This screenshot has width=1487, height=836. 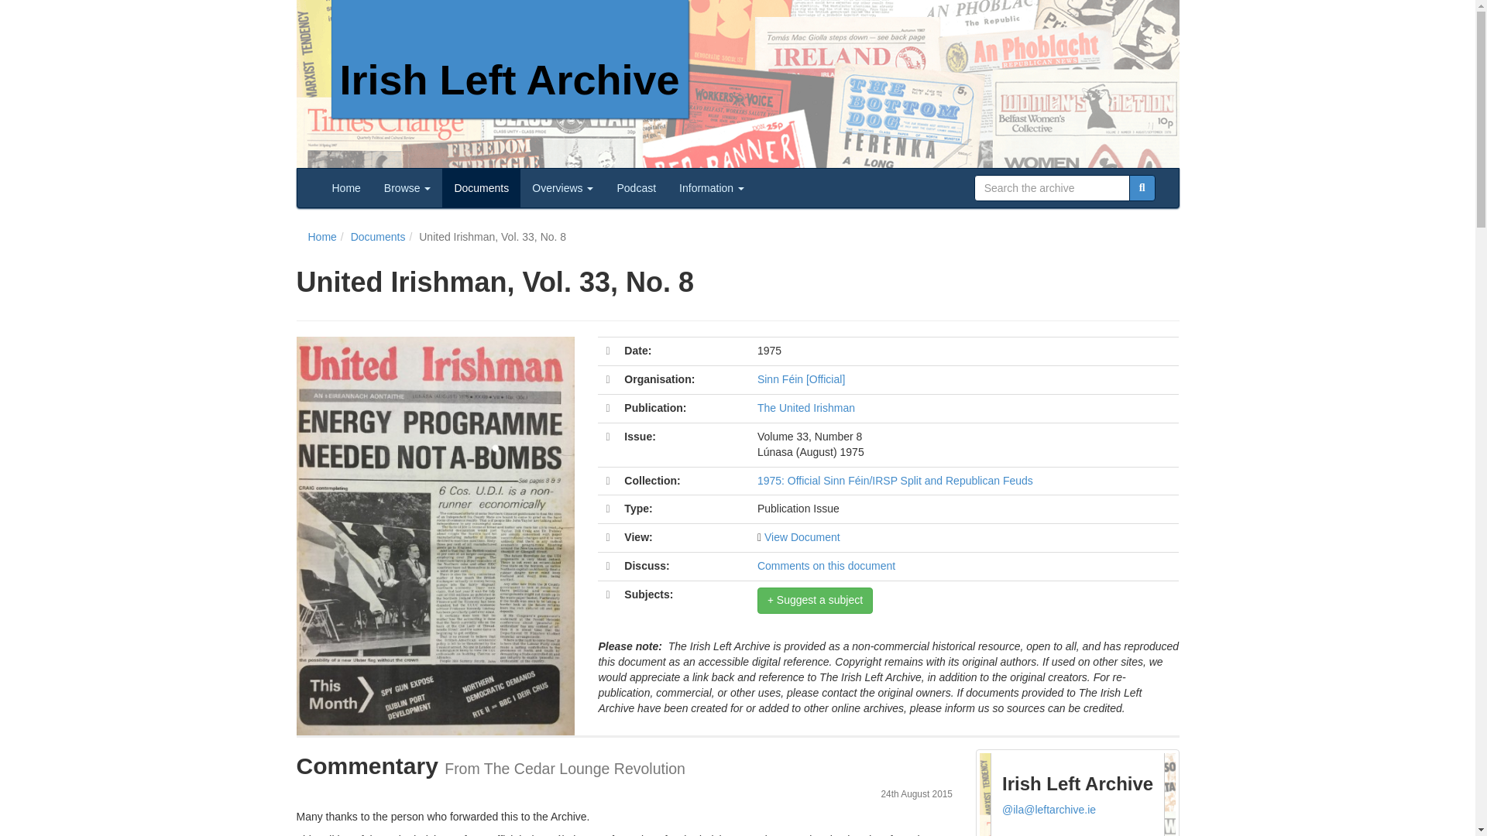 I want to click on Irish Left Archive, so click(x=510, y=59).